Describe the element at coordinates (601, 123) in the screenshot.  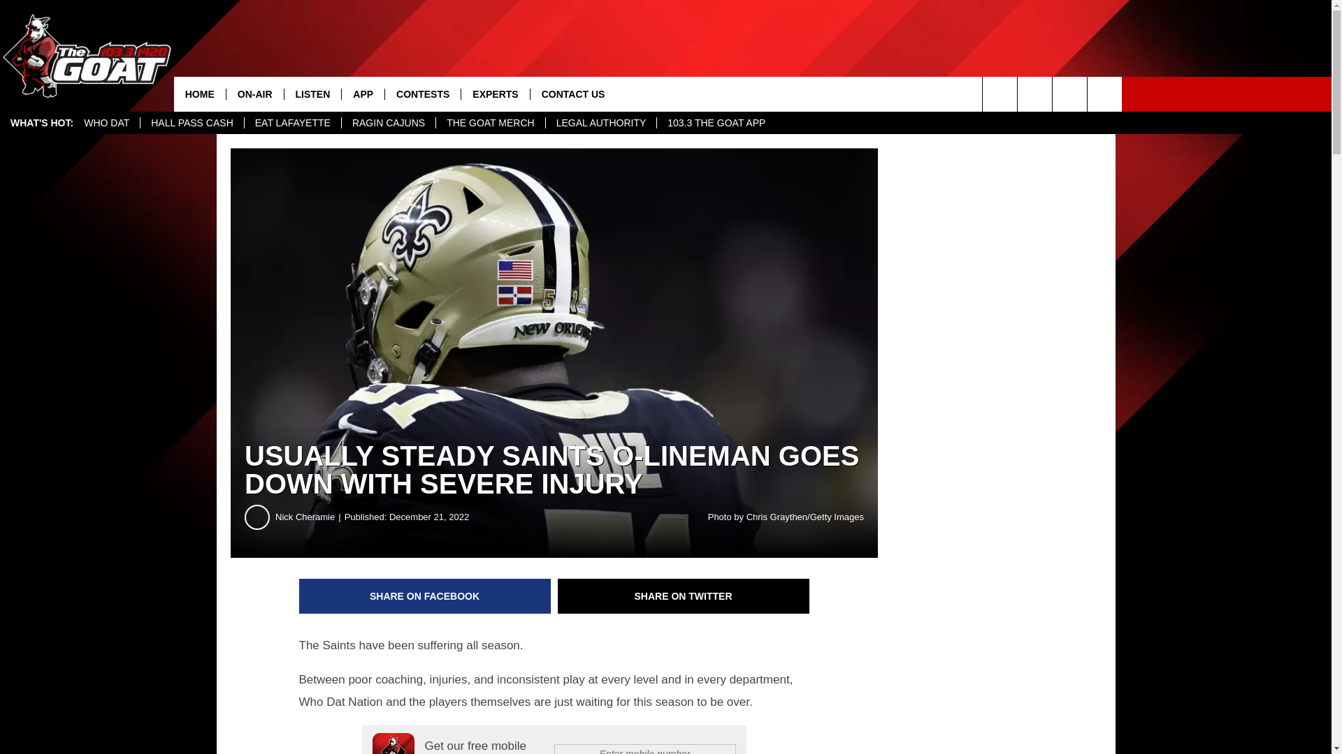
I see `LEGAL AUTHORITY` at that location.